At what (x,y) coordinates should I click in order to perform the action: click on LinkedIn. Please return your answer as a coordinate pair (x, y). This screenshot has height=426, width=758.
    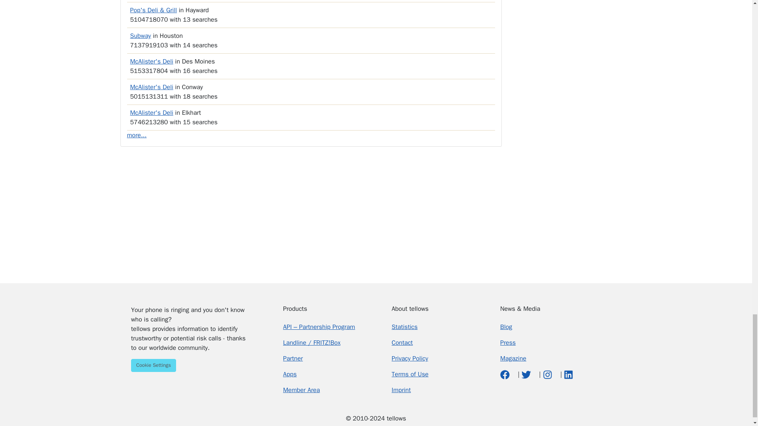
    Looking at the image, I should click on (568, 374).